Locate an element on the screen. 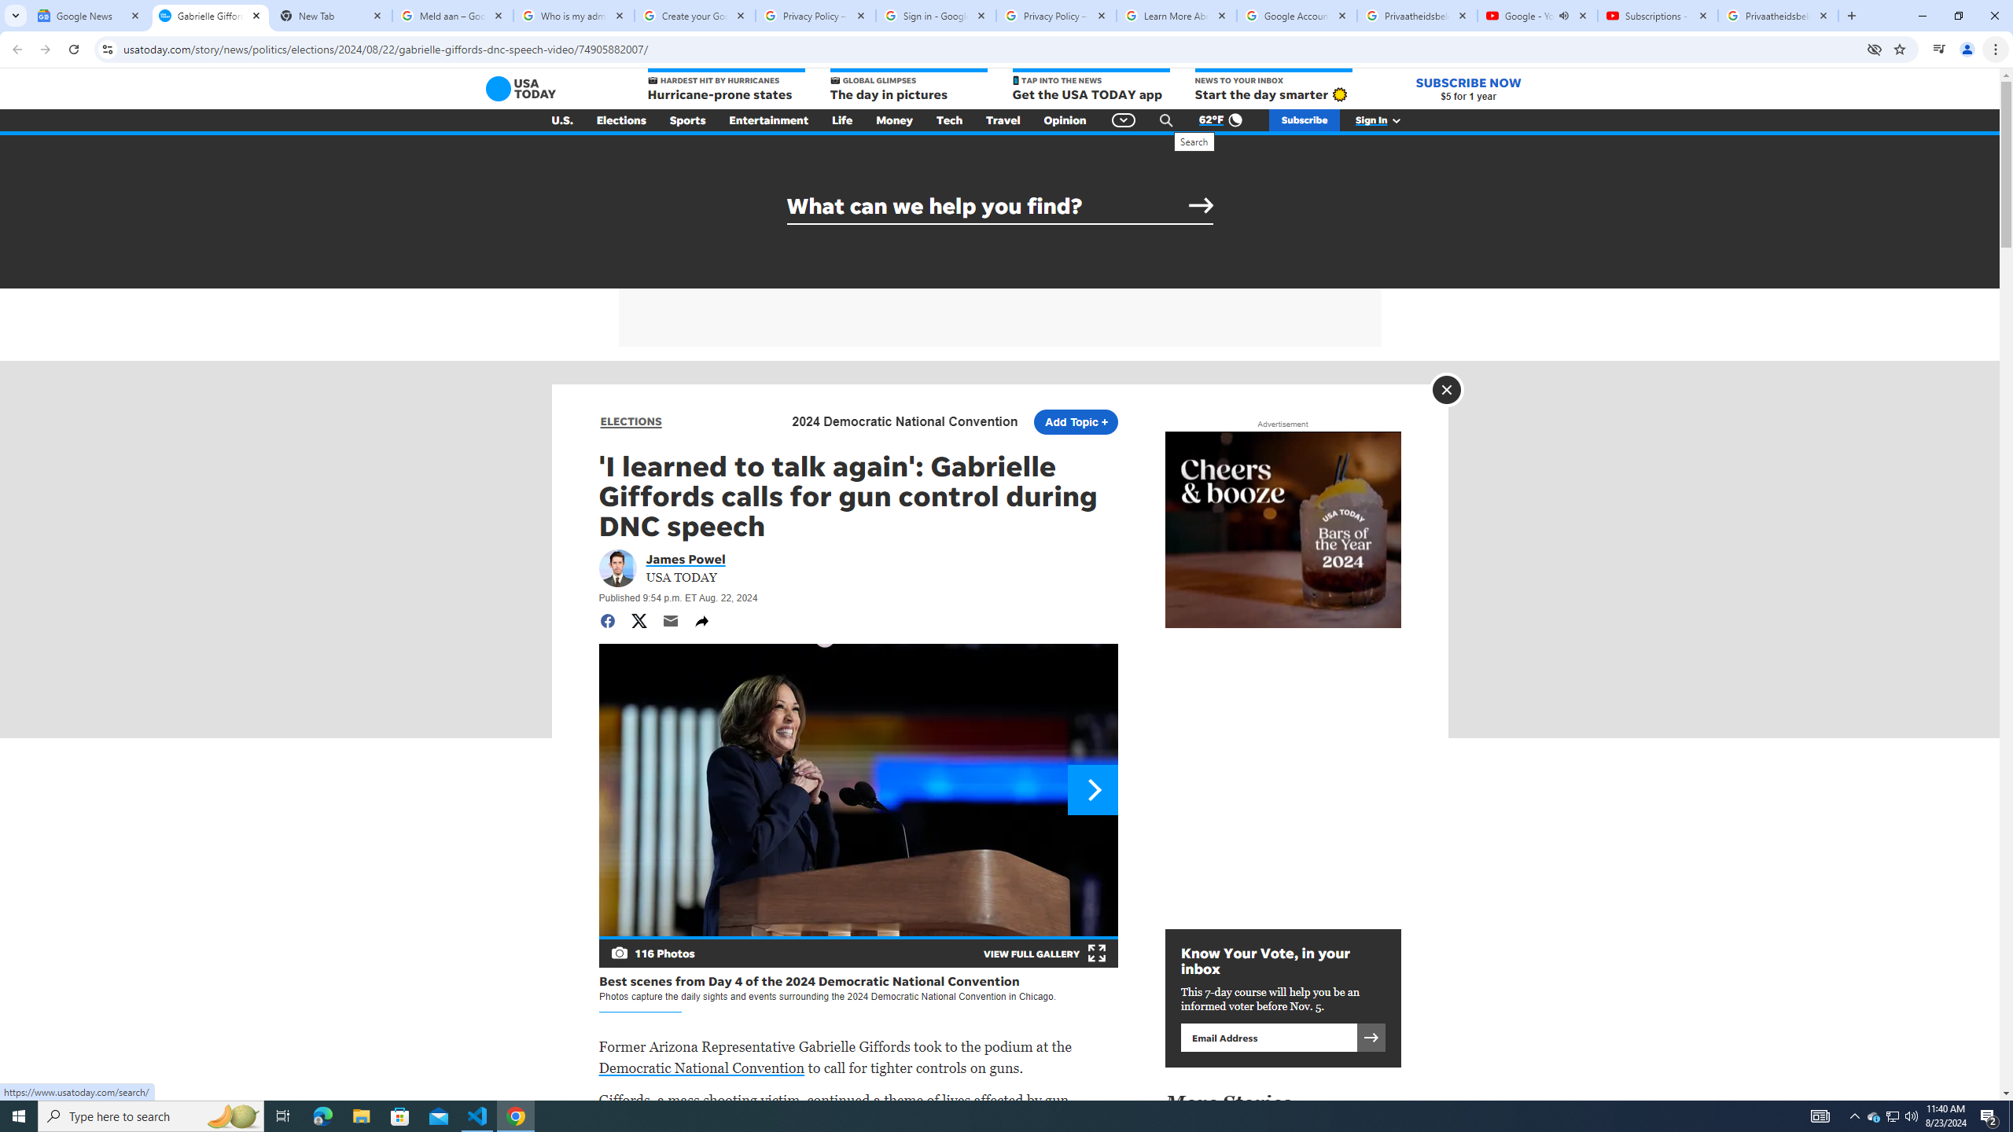 The height and width of the screenshot is (1132, 2013). Elections is located at coordinates (621, 120).